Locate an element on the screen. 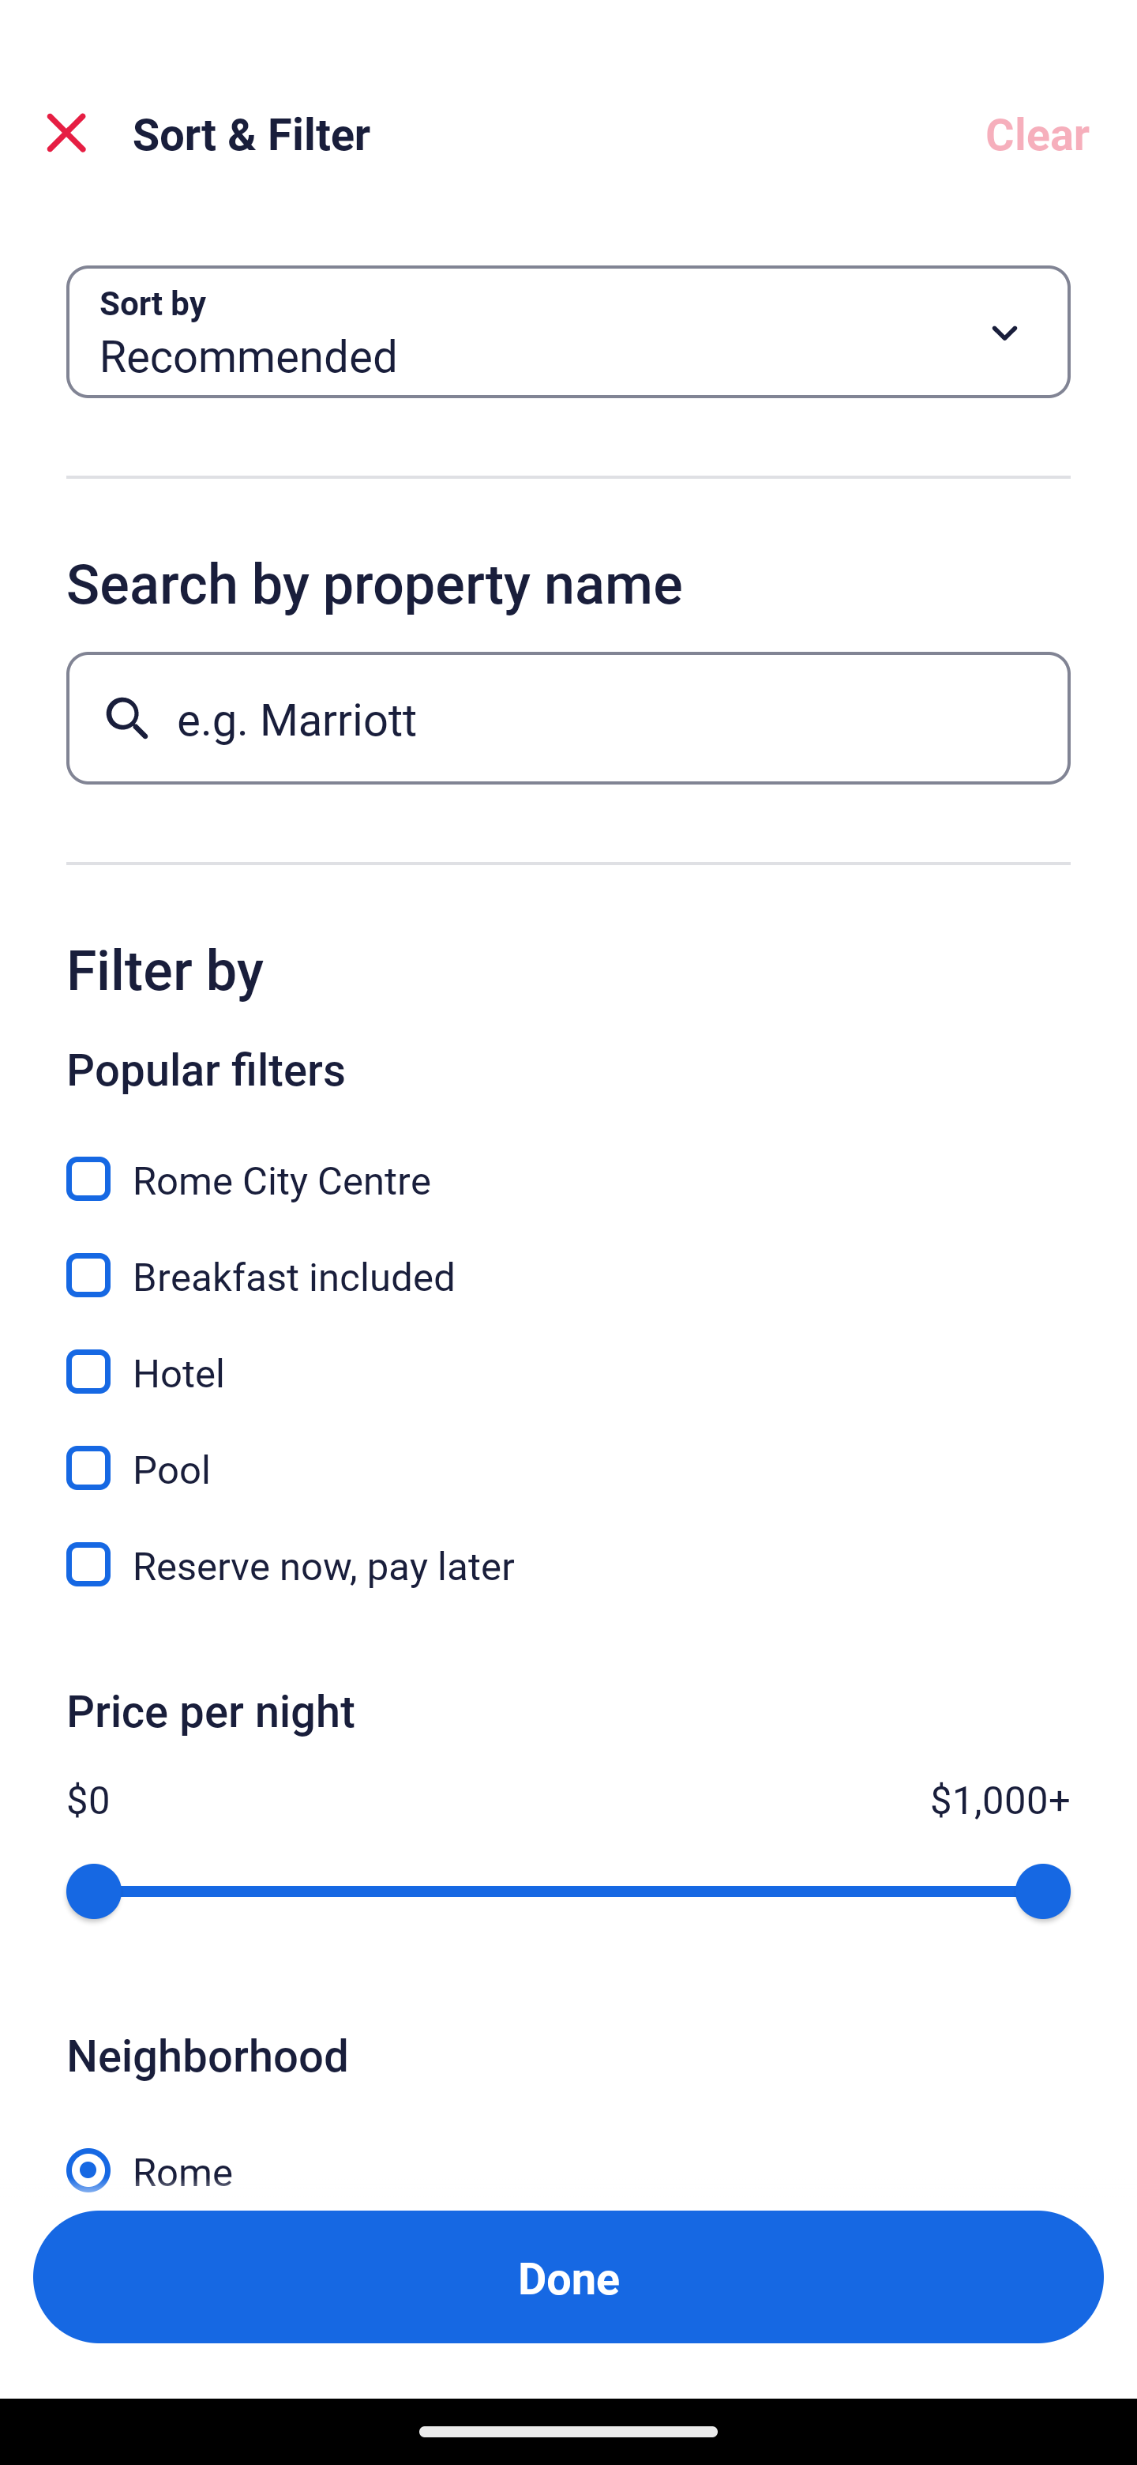 The height and width of the screenshot is (2465, 1137). Hotel, Hotel is located at coordinates (568, 1354).